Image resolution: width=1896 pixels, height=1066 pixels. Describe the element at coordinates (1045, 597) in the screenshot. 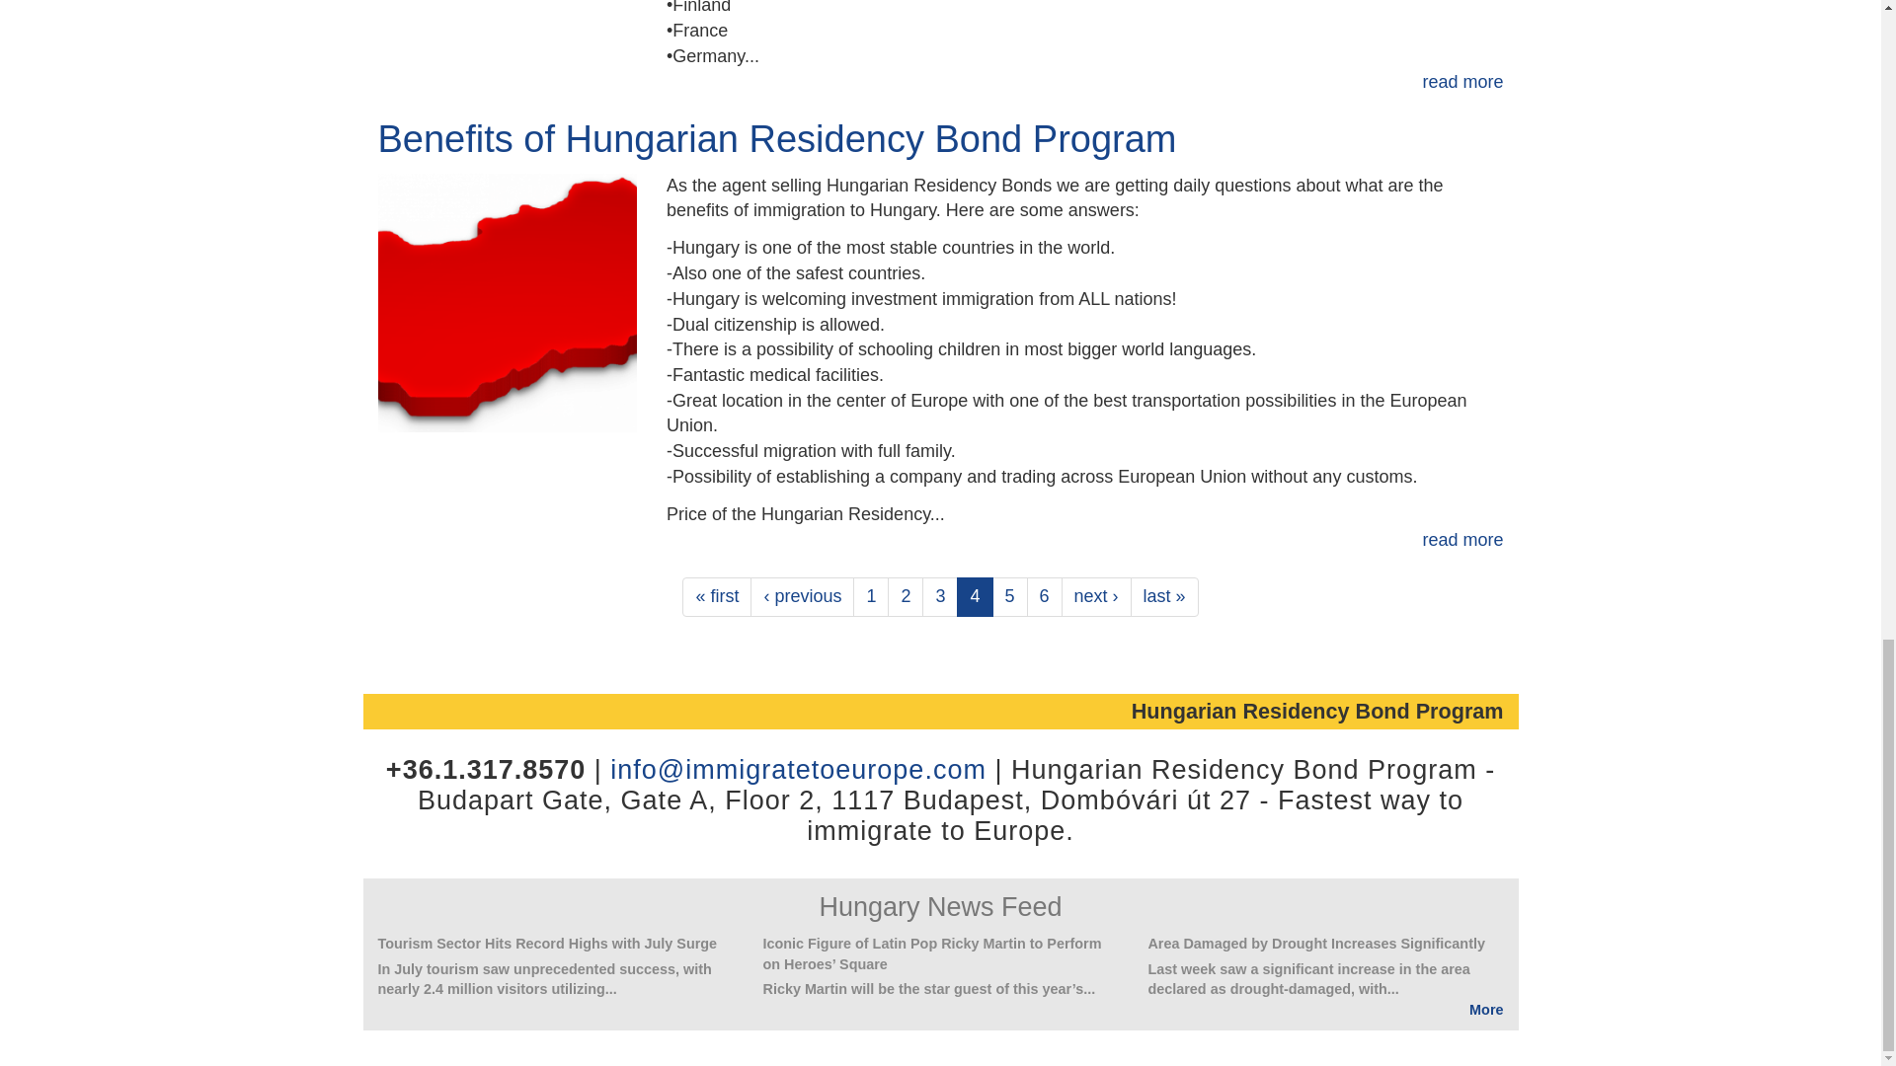

I see `Go to page 6` at that location.